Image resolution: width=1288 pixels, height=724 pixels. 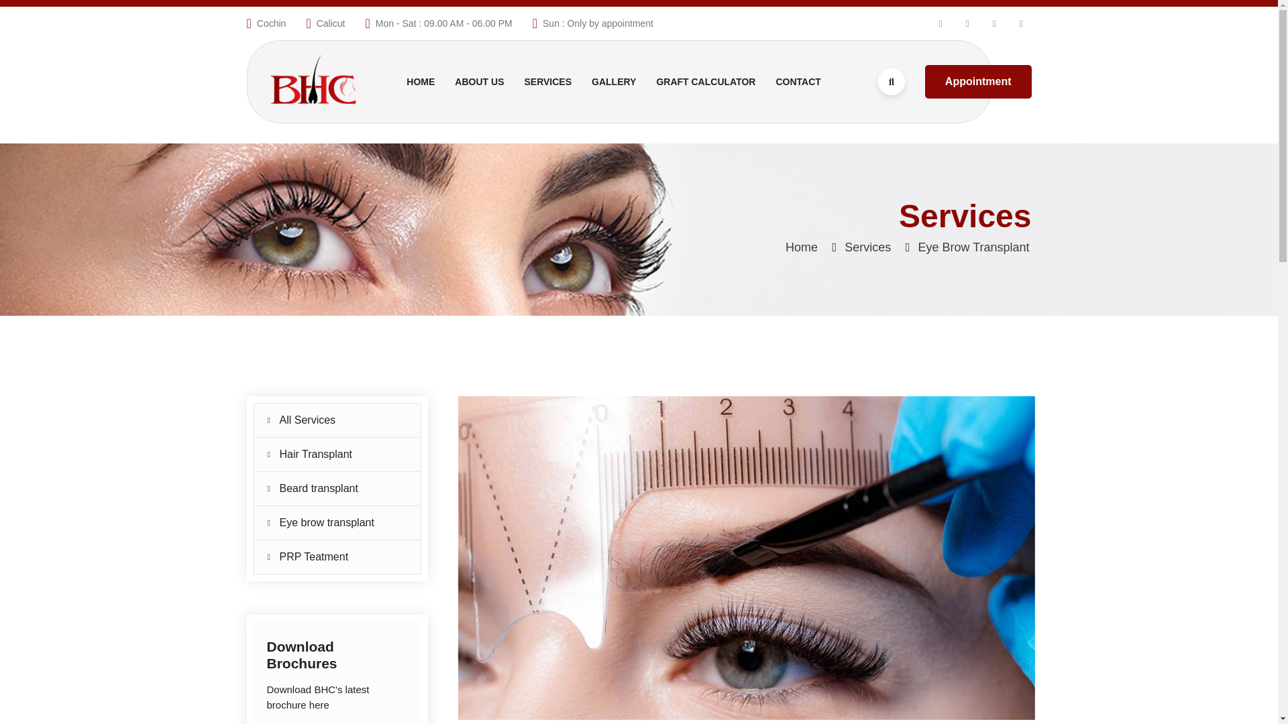 What do you see at coordinates (613, 82) in the screenshot?
I see `GALLERY` at bounding box center [613, 82].